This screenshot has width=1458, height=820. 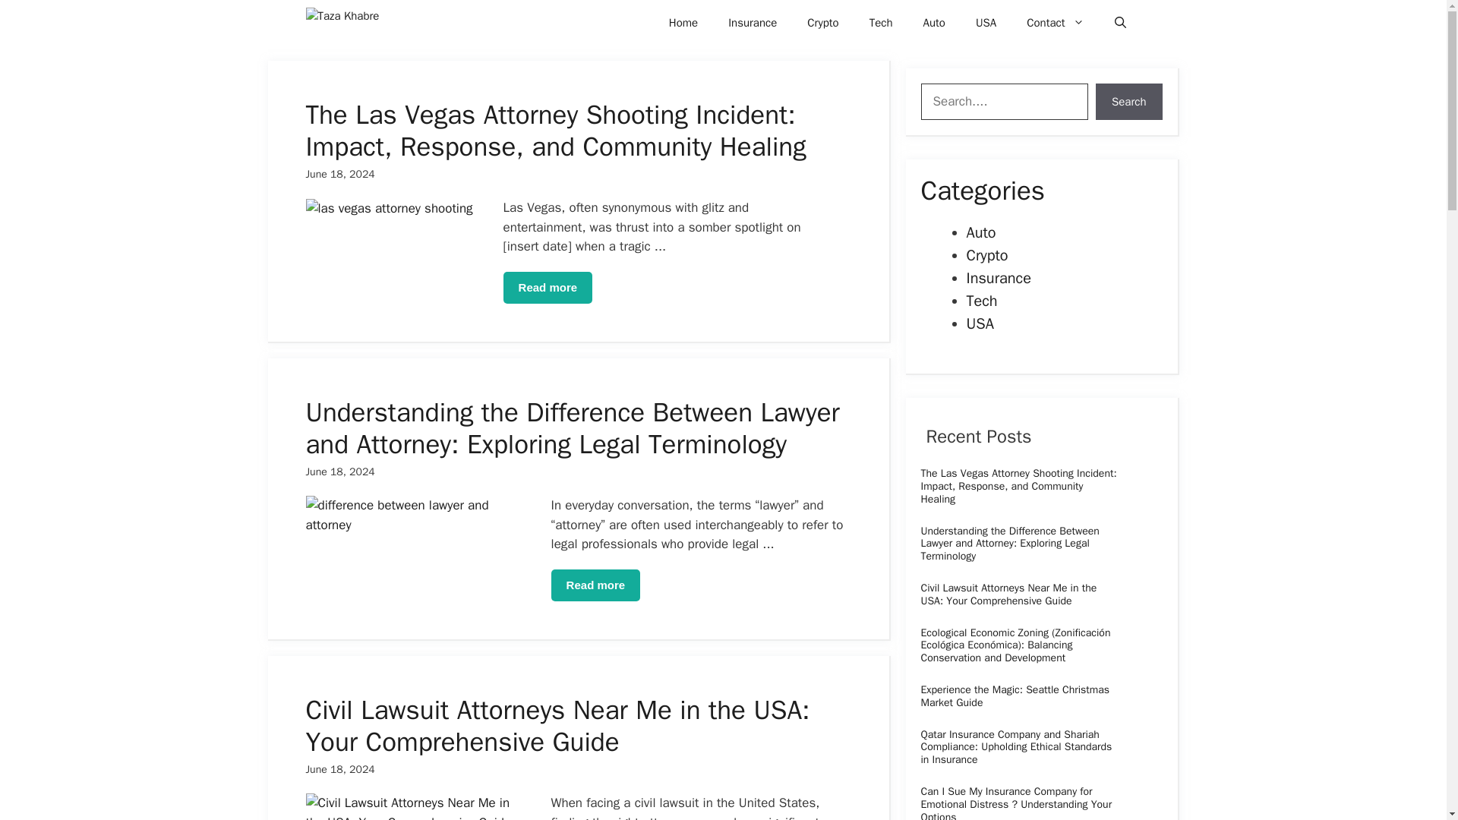 What do you see at coordinates (595, 585) in the screenshot?
I see `Read more` at bounding box center [595, 585].